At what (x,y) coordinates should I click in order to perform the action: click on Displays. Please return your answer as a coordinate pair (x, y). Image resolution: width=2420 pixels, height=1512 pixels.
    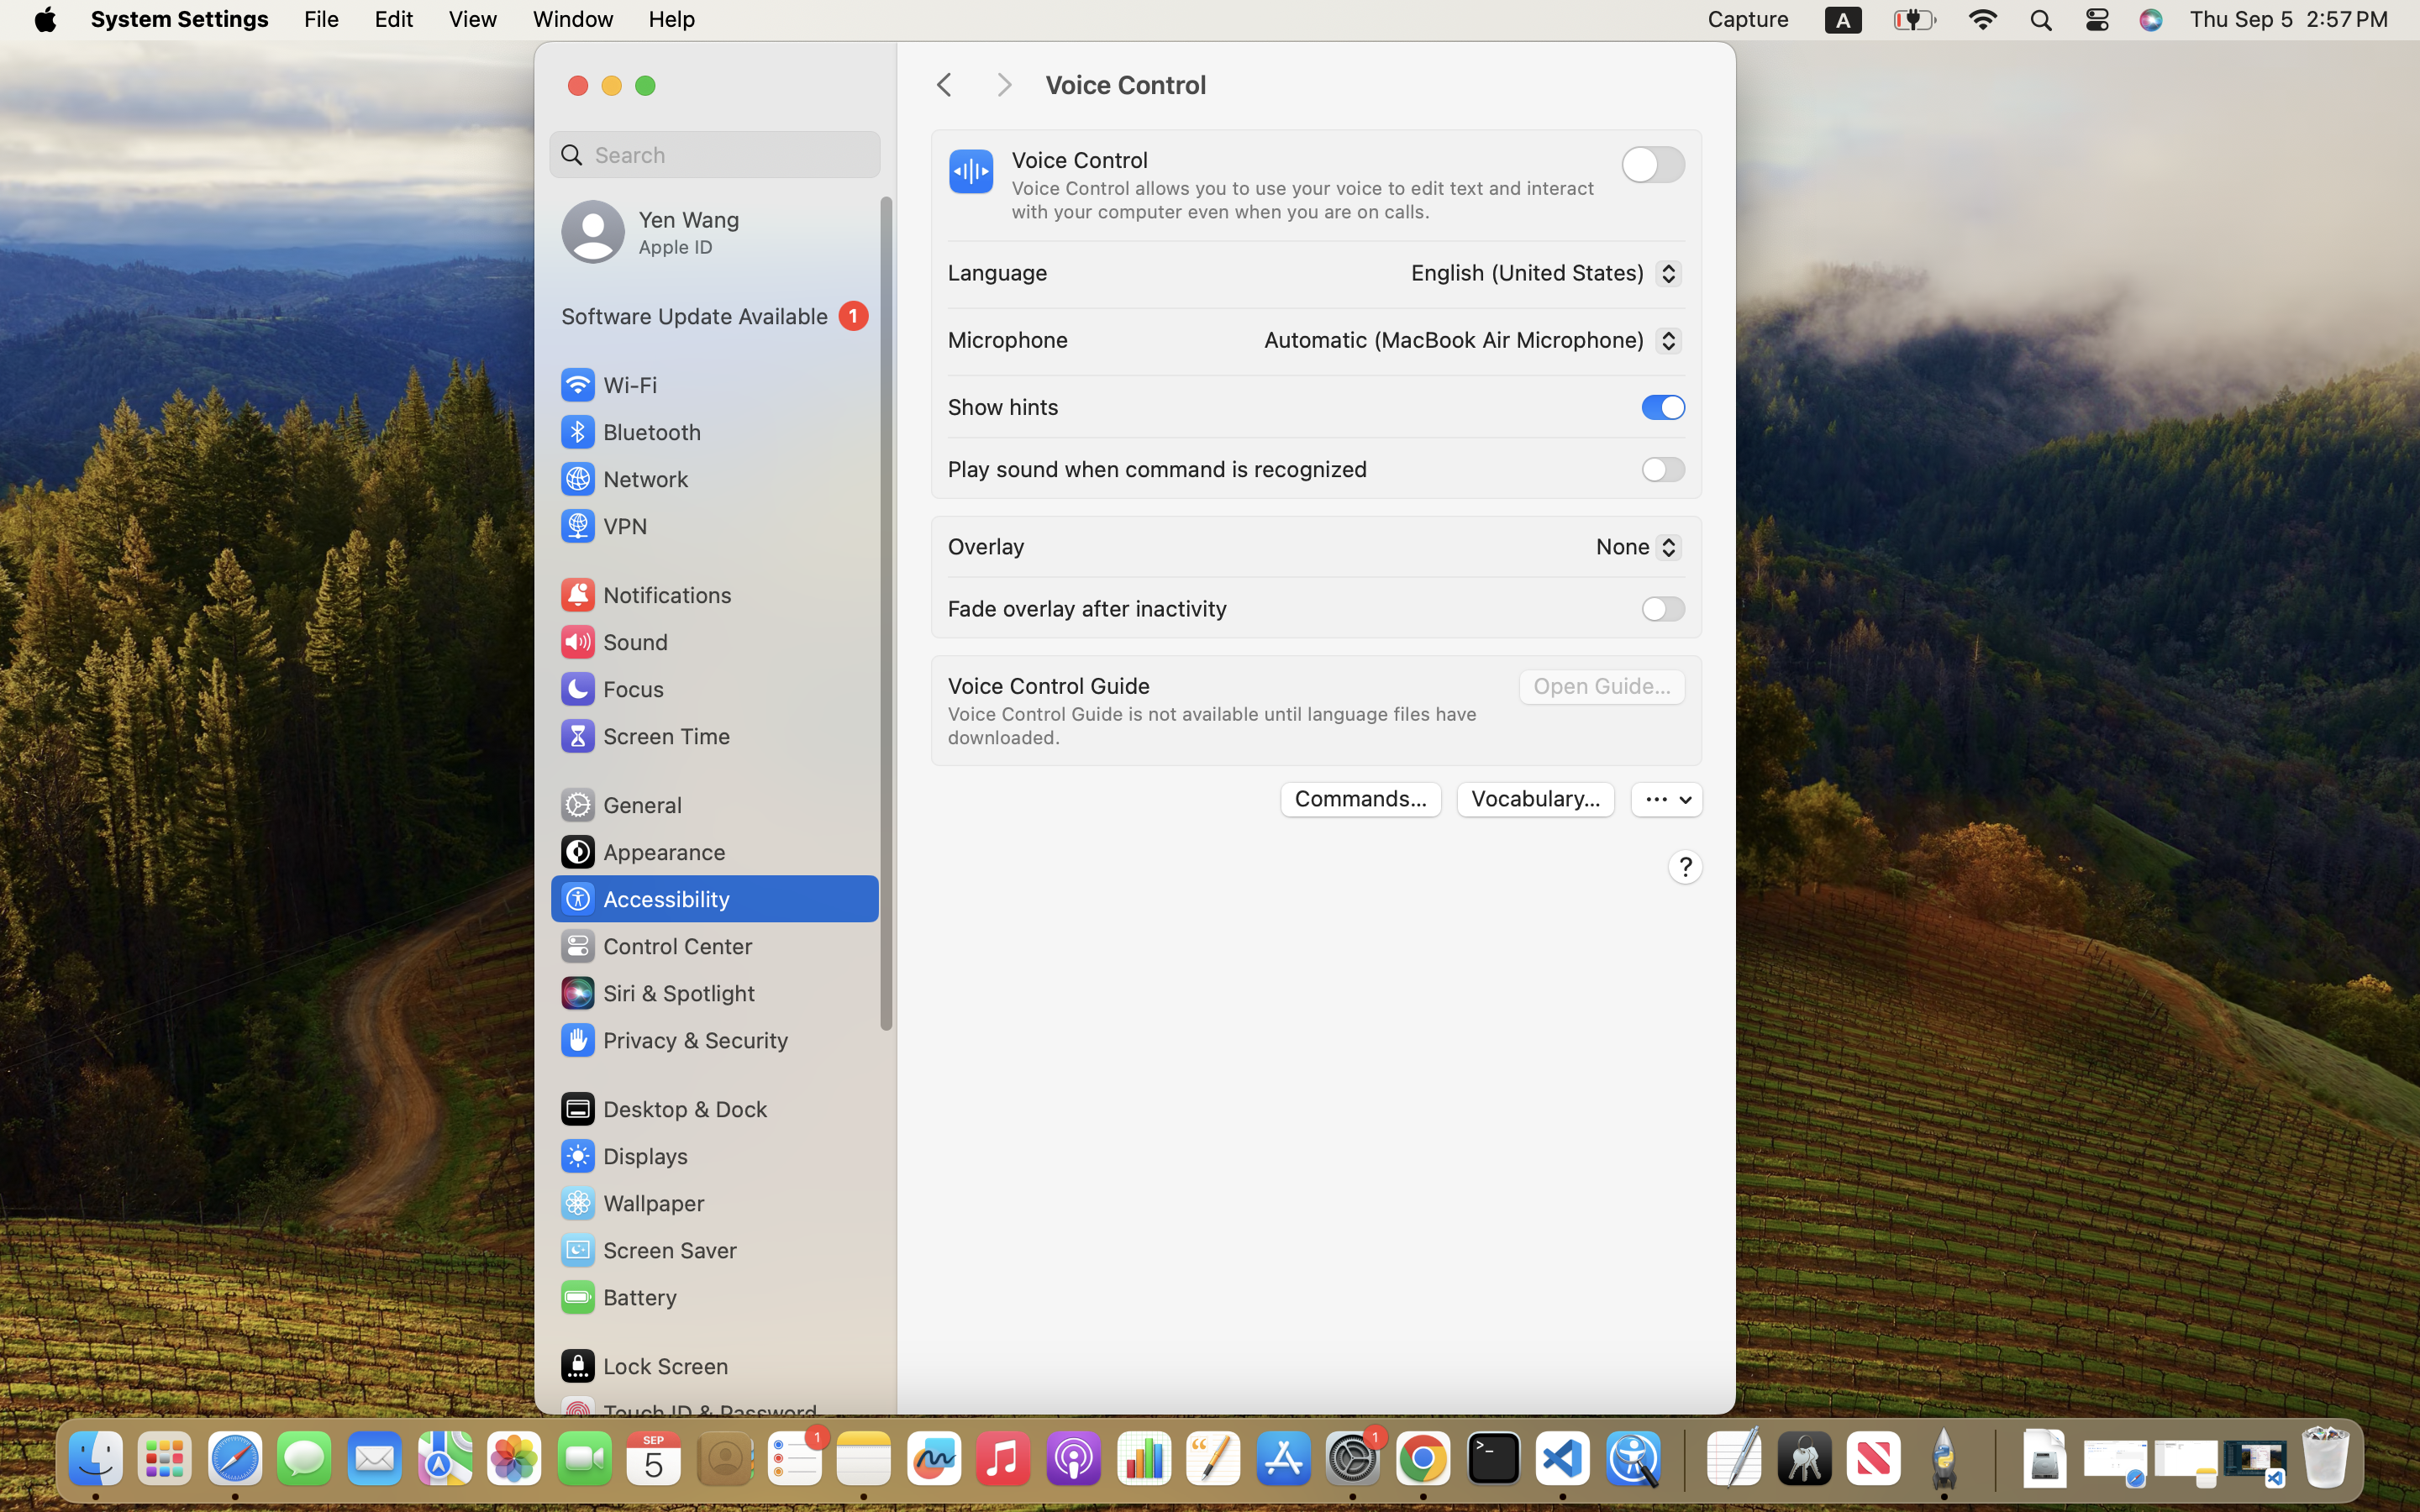
    Looking at the image, I should click on (623, 1156).